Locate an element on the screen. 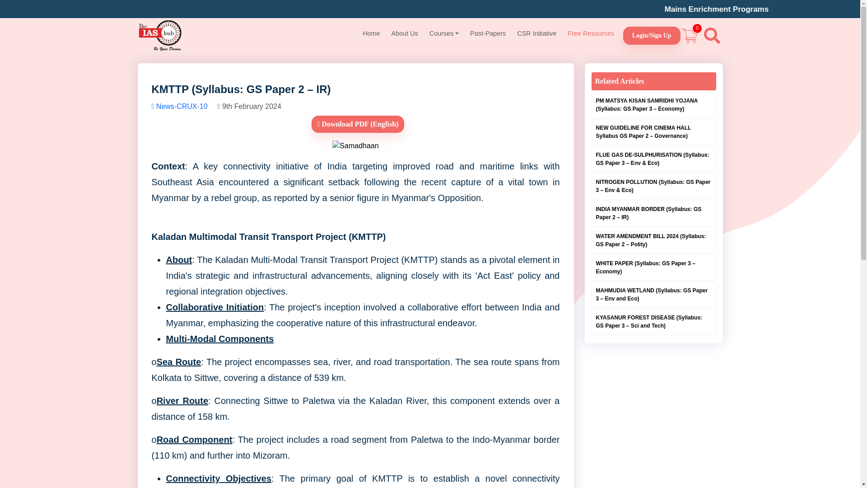 Image resolution: width=867 pixels, height=488 pixels. 0 is located at coordinates (690, 35).